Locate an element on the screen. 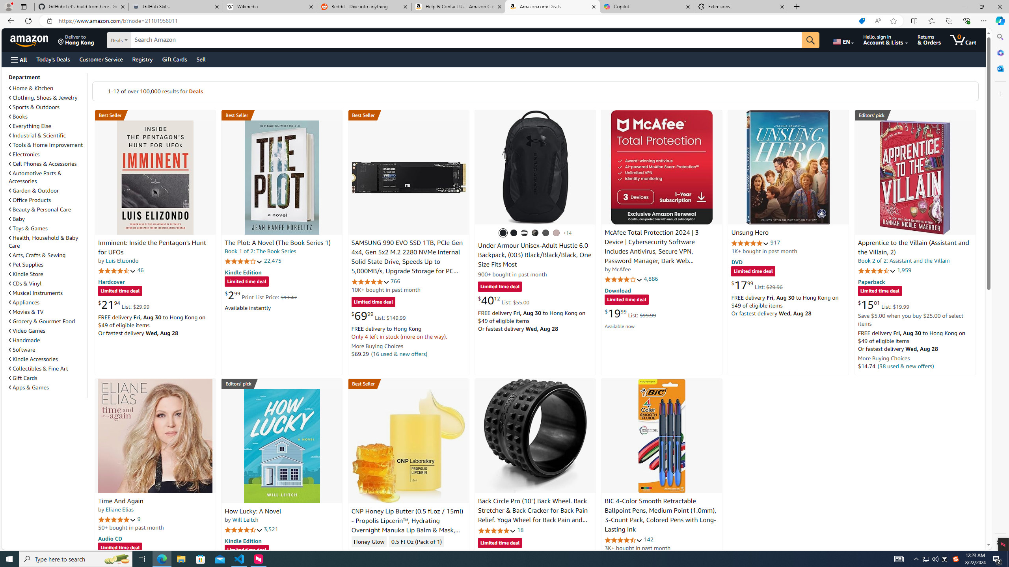 This screenshot has height=567, width=1009. Automotive Parts & Accessories is located at coordinates (35, 177).